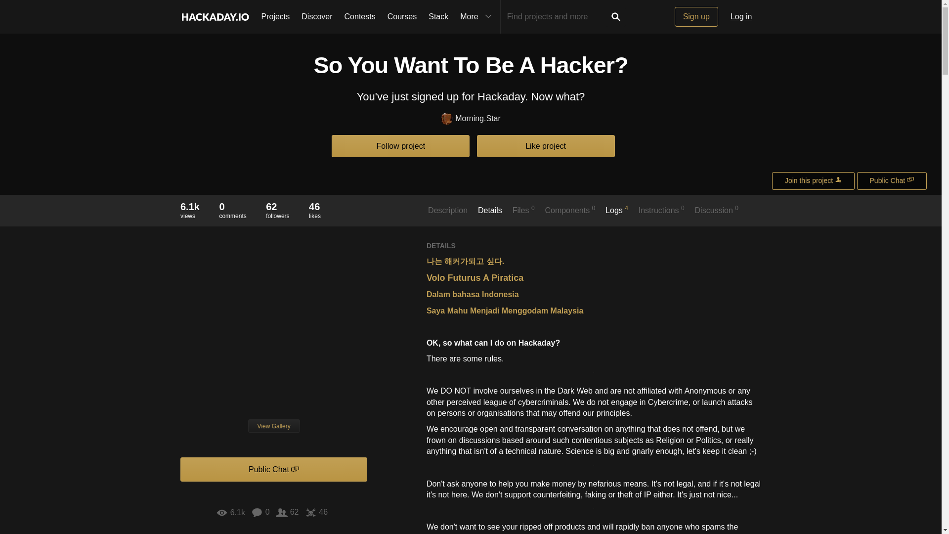 The image size is (949, 534). Describe the element at coordinates (477, 17) in the screenshot. I see `More` at that location.